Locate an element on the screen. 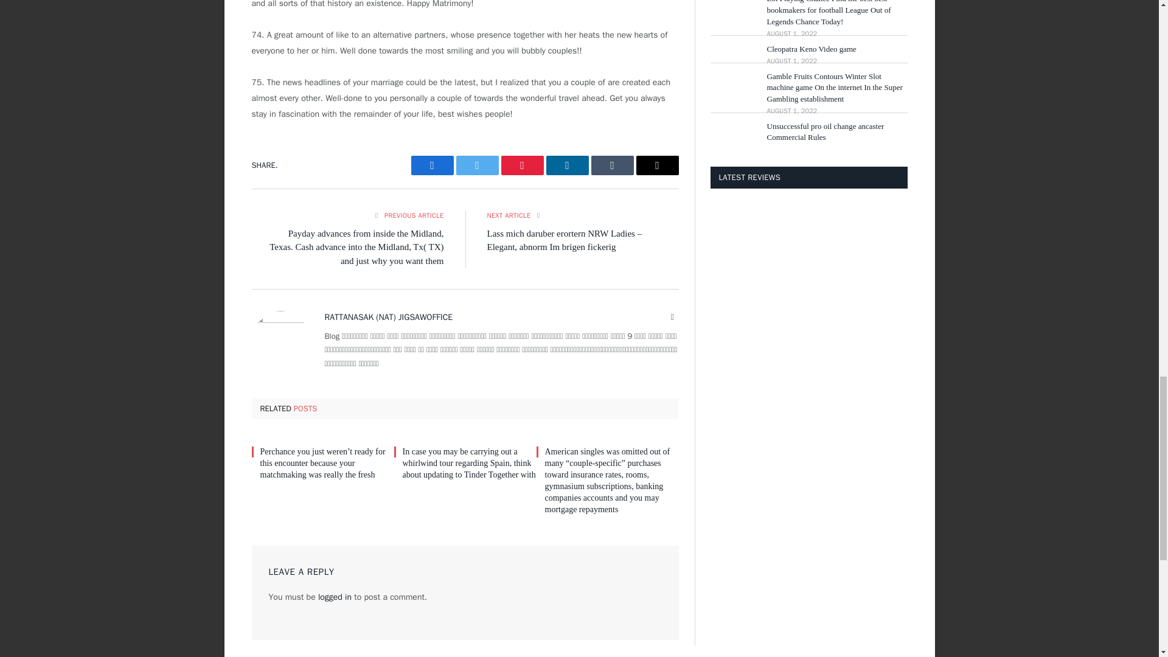  Share on Tumblr is located at coordinates (612, 165).